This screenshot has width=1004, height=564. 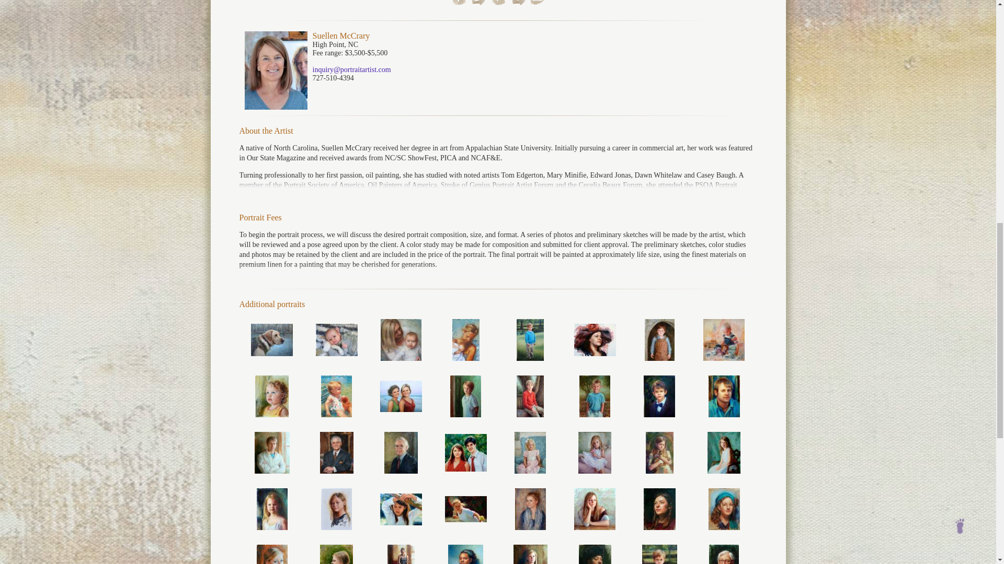 I want to click on Add to favorites, so click(x=518, y=2).